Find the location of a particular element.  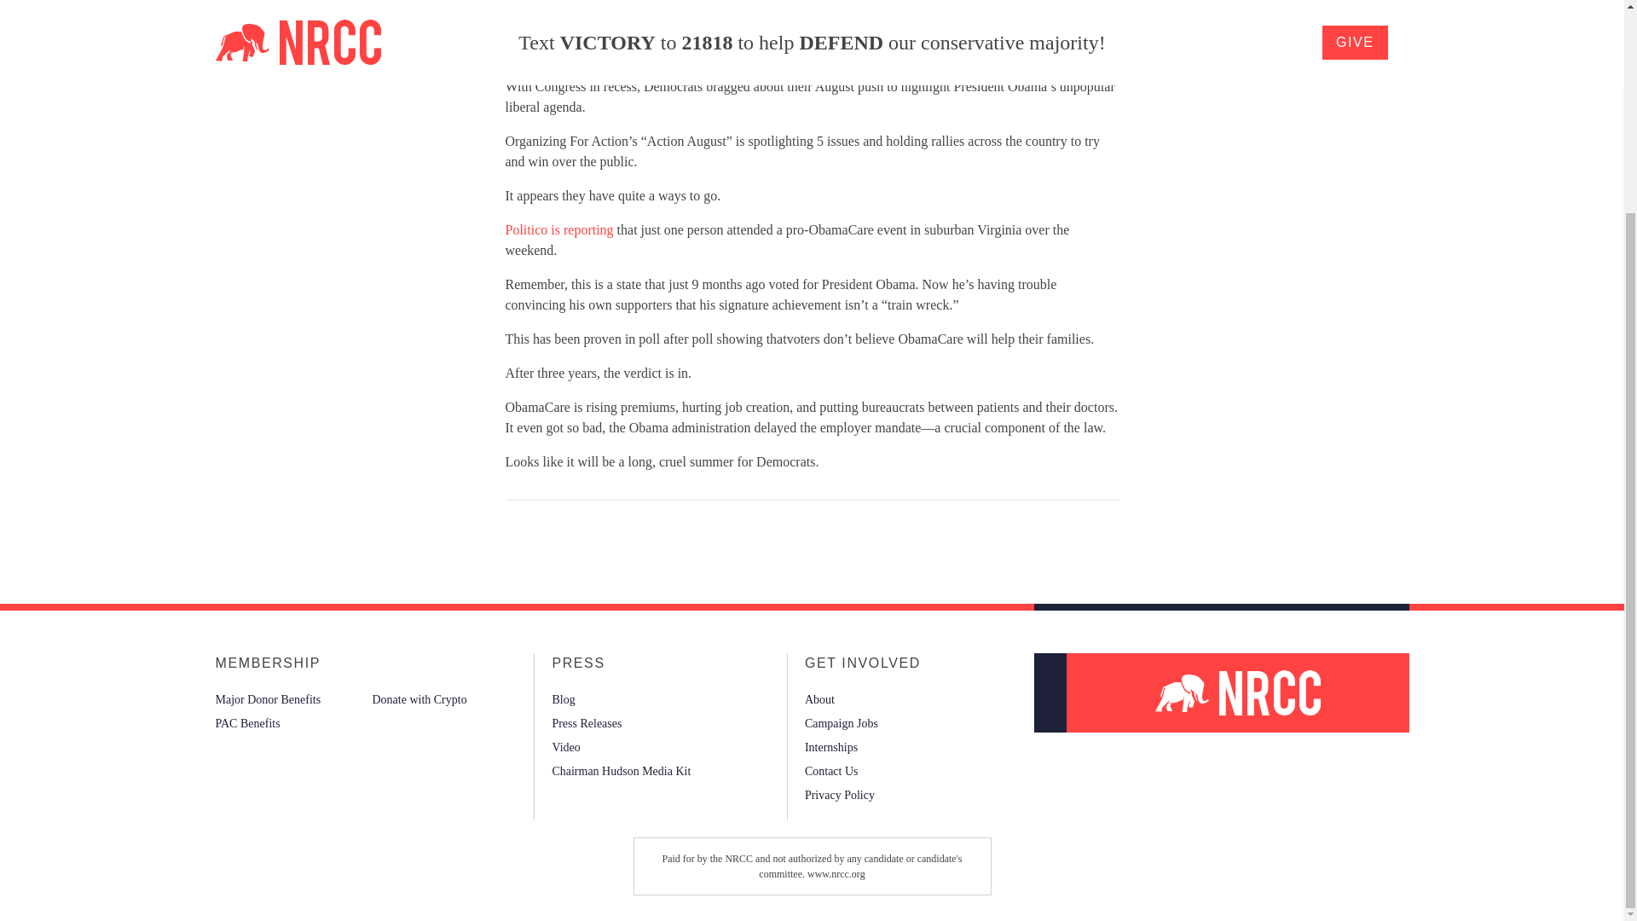

Campaign Jobs is located at coordinates (841, 722).